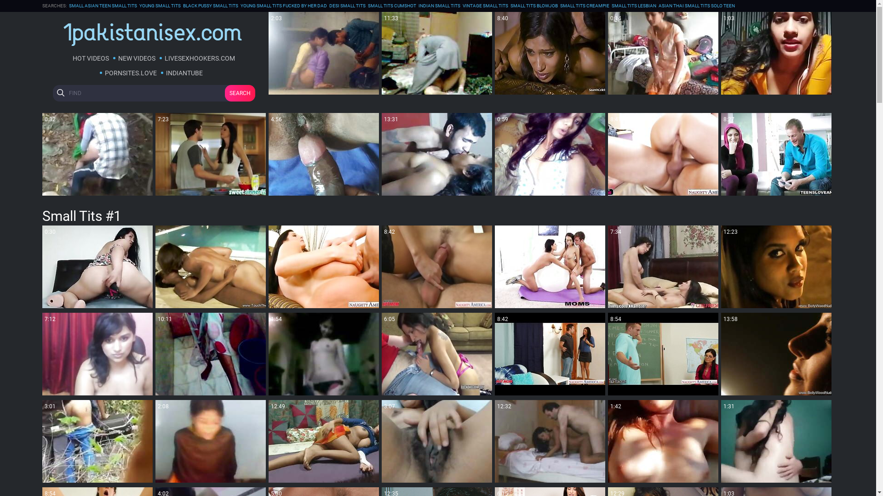 The width and height of the screenshot is (883, 496). I want to click on 13:58, so click(776, 354).